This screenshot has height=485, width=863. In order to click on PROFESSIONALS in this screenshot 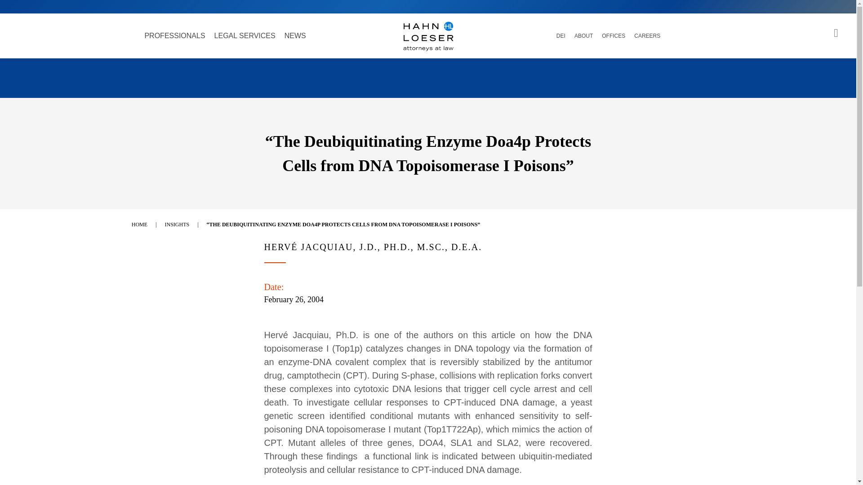, I will do `click(174, 36)`.